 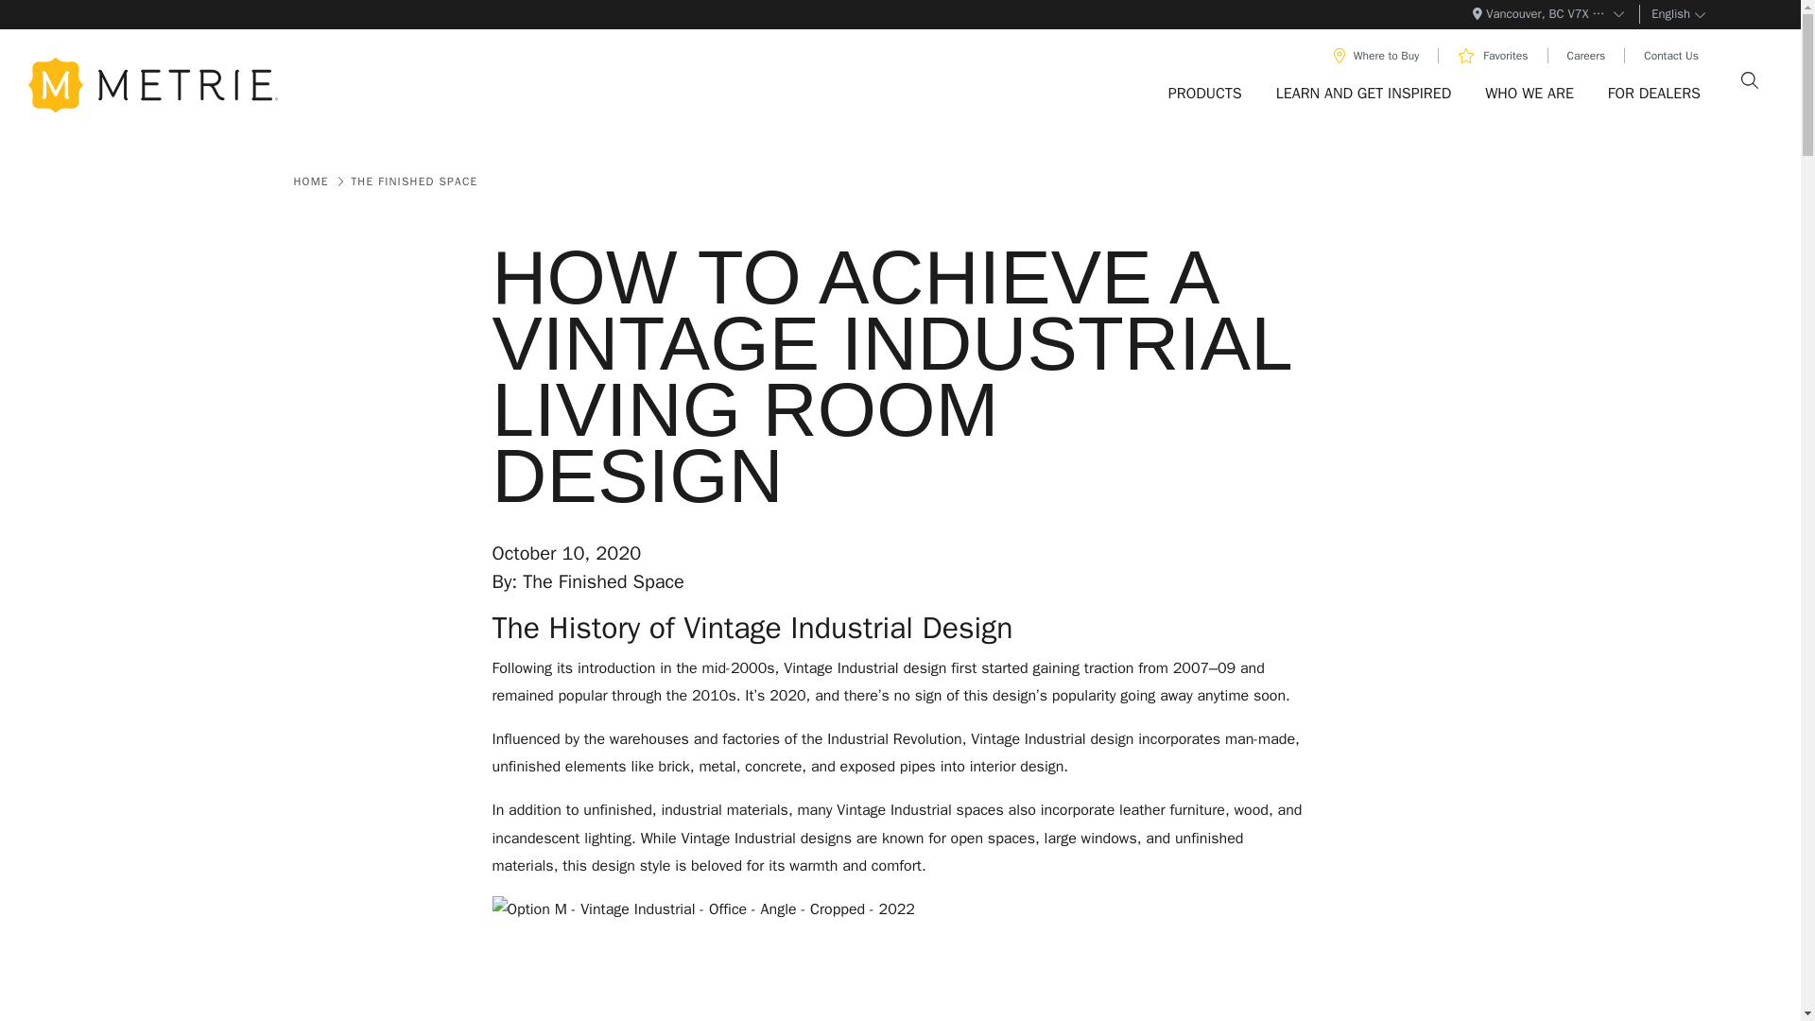 What do you see at coordinates (1586, 55) in the screenshot?
I see `Careers` at bounding box center [1586, 55].